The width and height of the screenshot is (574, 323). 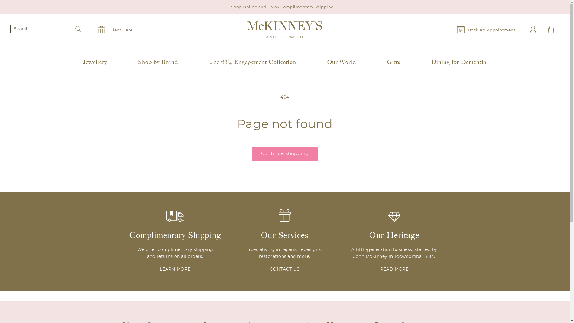 What do you see at coordinates (342, 62) in the screenshot?
I see `Our World` at bounding box center [342, 62].